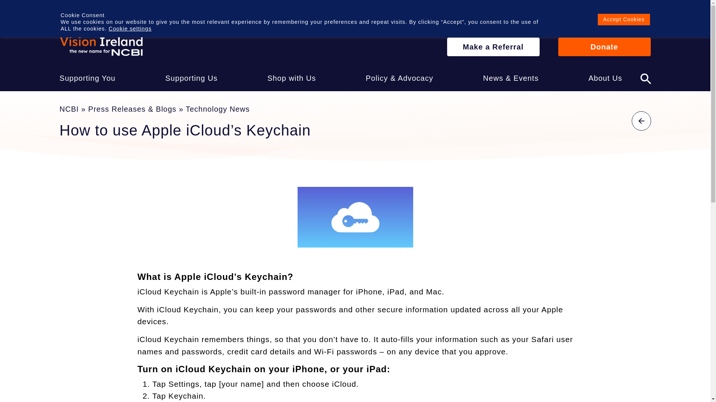  Describe the element at coordinates (87, 78) in the screenshot. I see `Supporting You` at that location.